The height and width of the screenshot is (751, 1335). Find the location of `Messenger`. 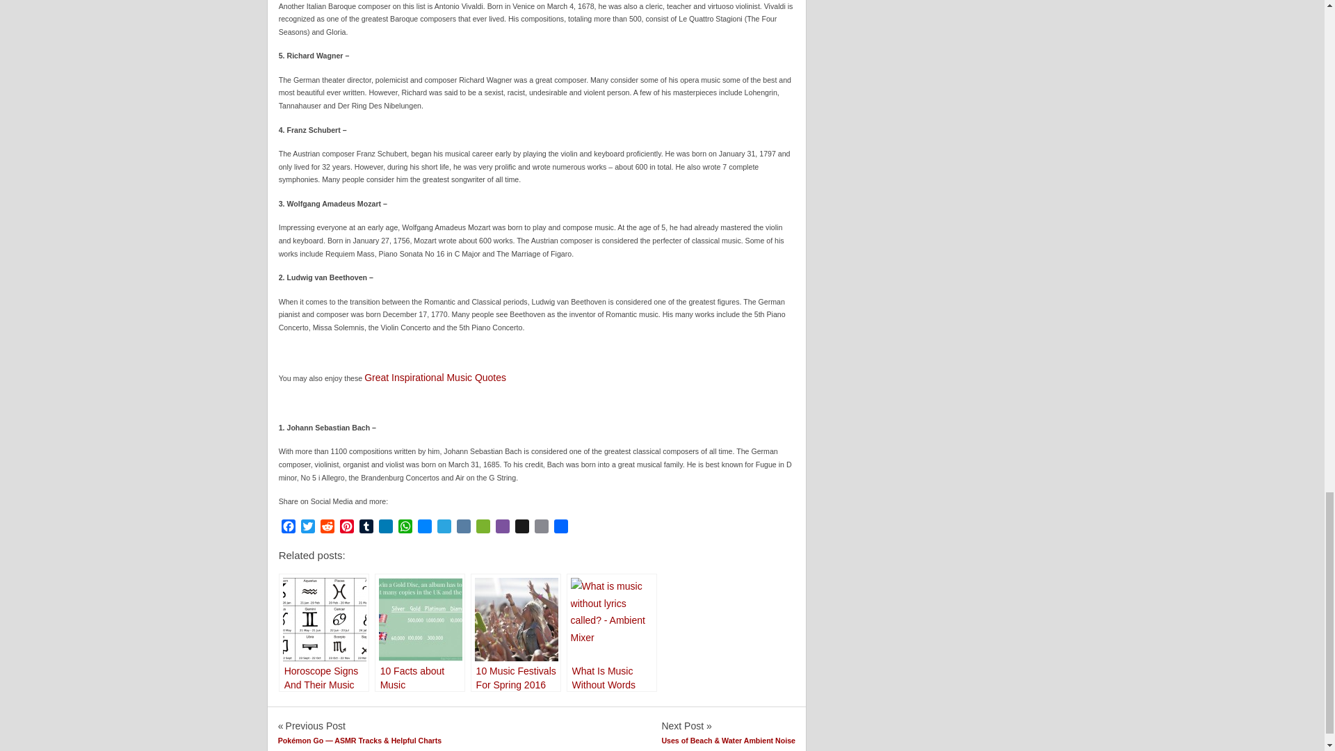

Messenger is located at coordinates (425, 528).